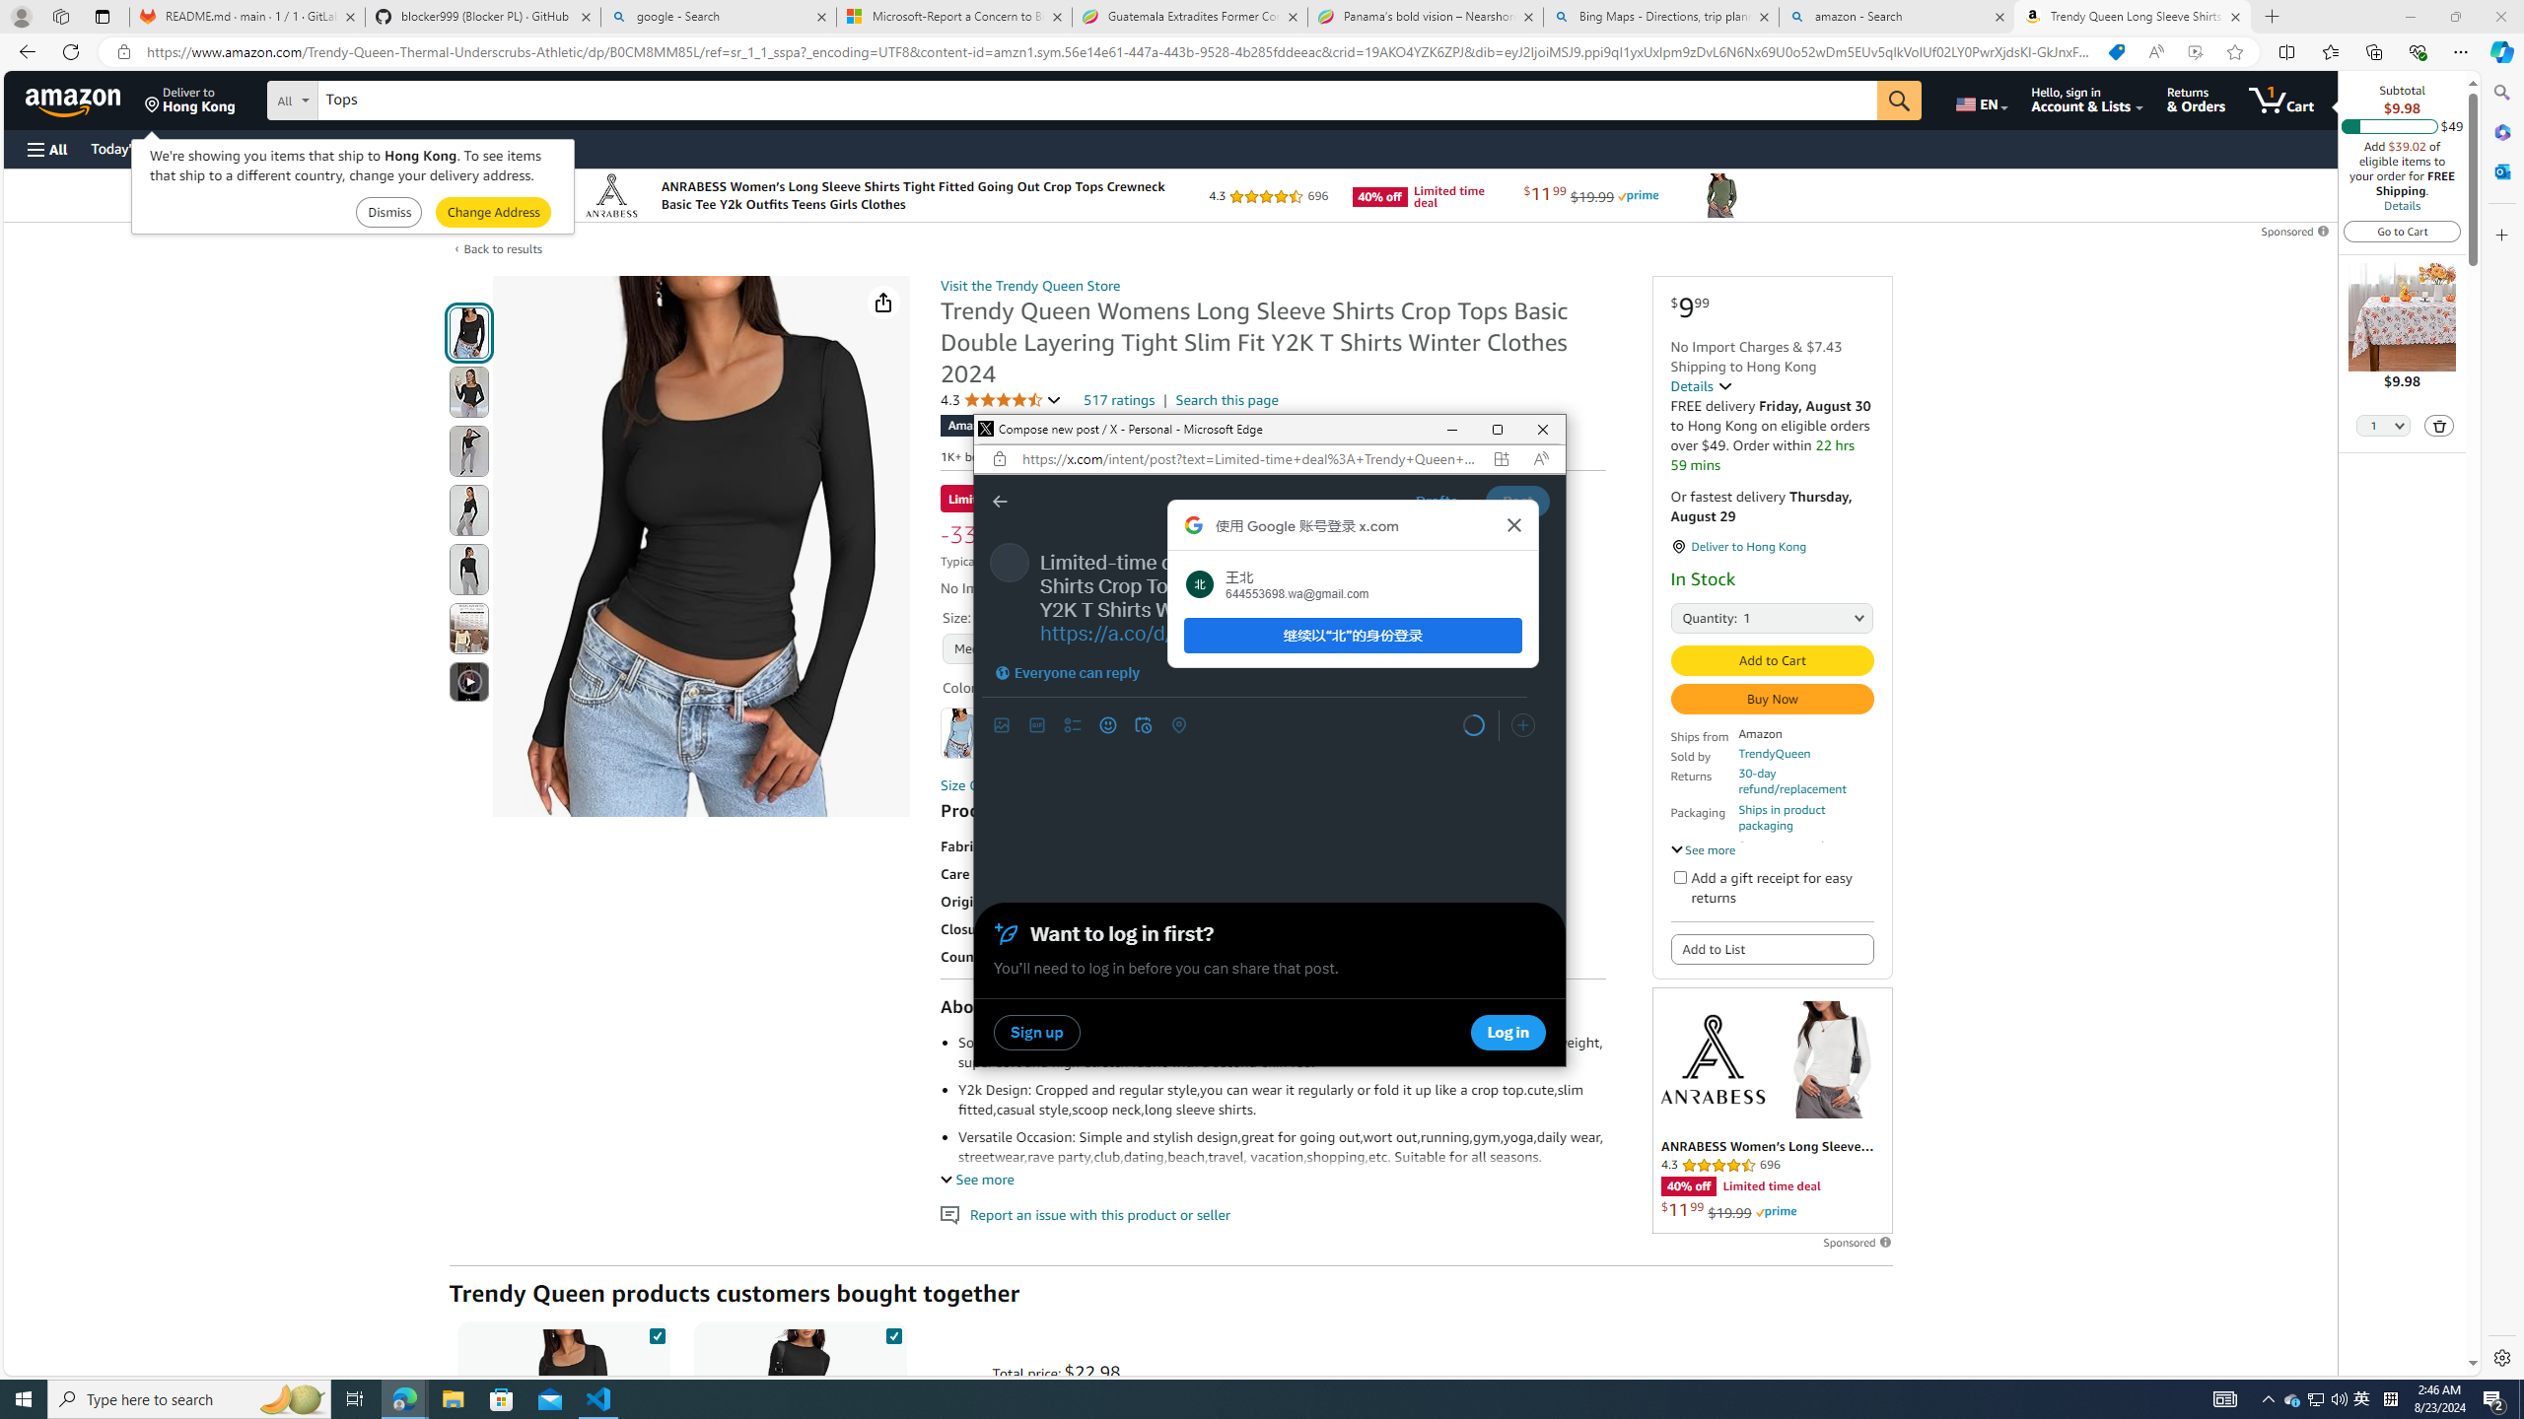 The image size is (2524, 1419). I want to click on Go, so click(1900, 101).